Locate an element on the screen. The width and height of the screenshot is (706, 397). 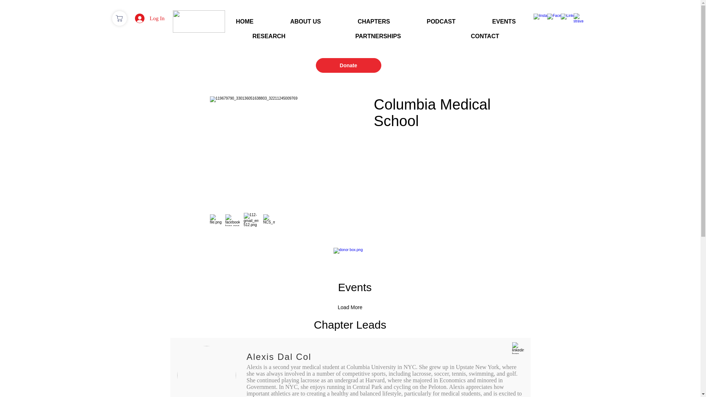
Donate is located at coordinates (348, 65).